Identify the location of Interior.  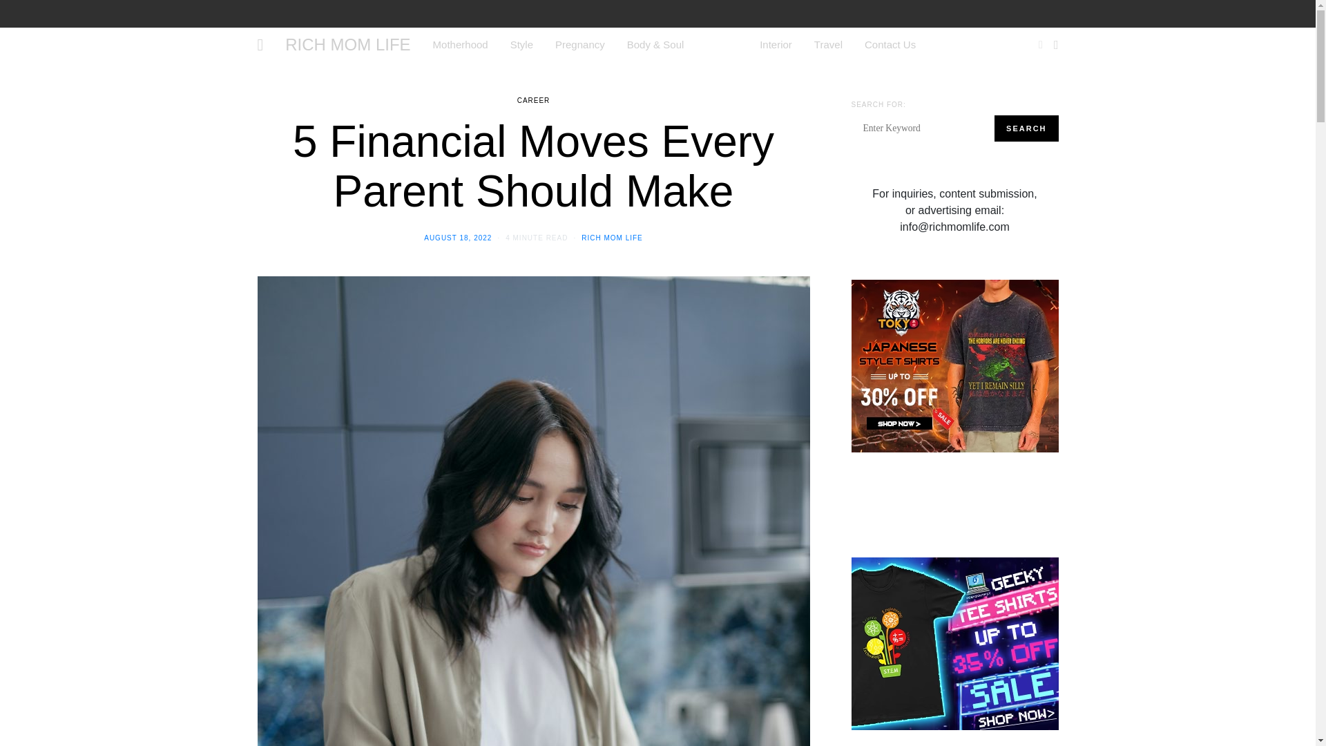
(776, 44).